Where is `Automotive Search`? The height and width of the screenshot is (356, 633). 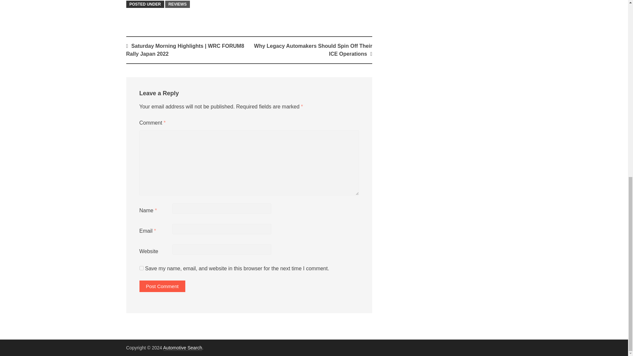
Automotive Search is located at coordinates (183, 347).